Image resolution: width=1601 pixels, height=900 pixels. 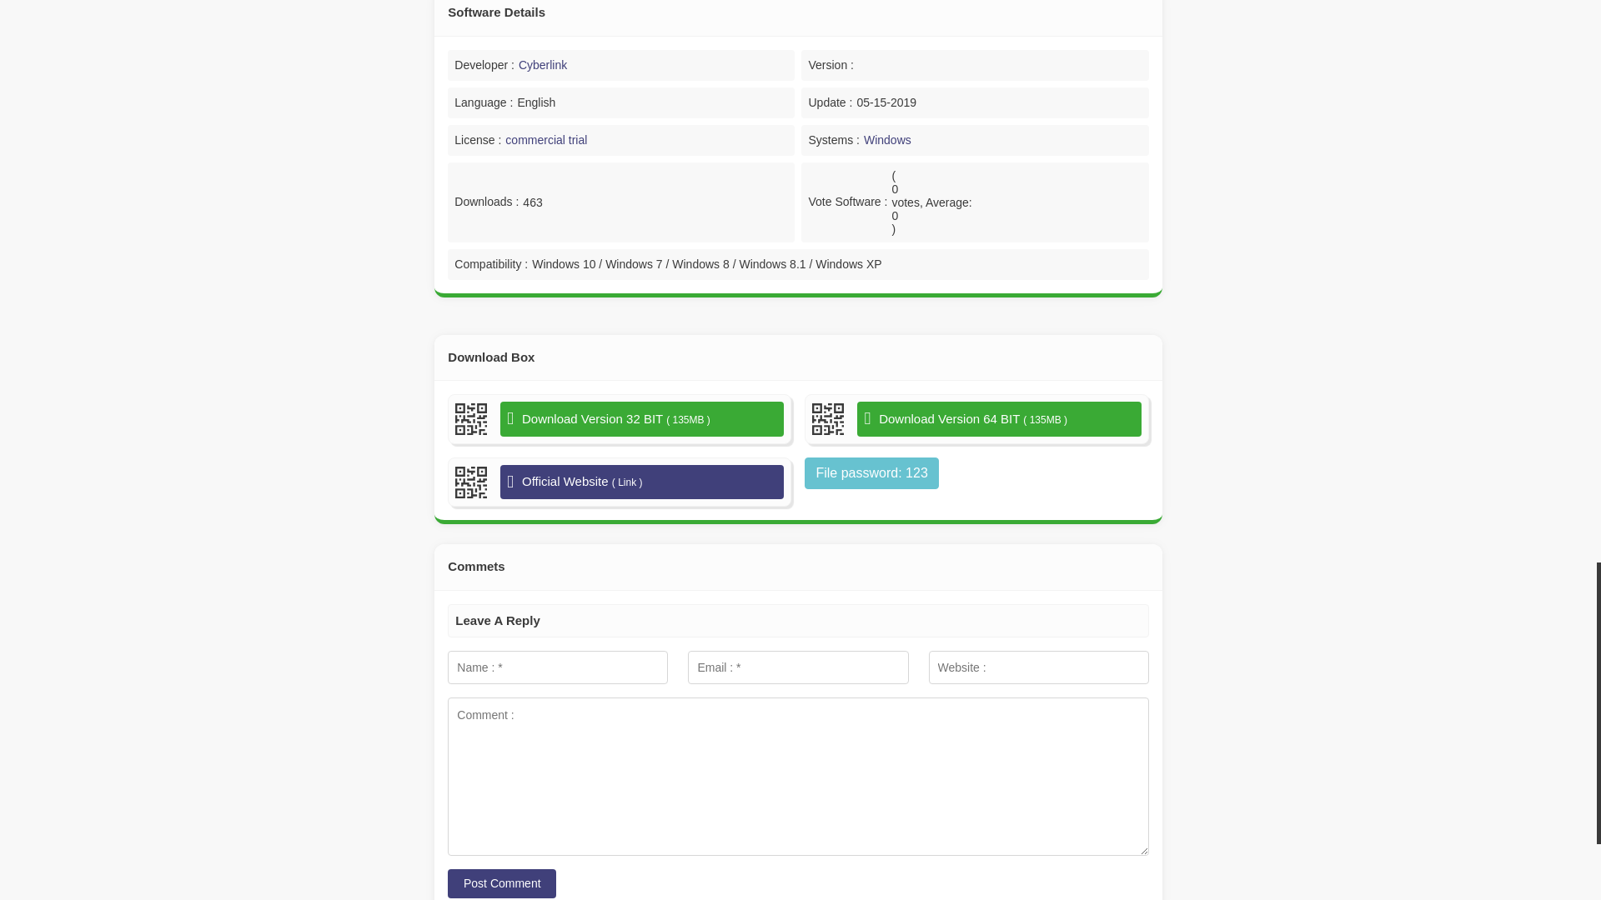 What do you see at coordinates (546, 140) in the screenshot?
I see `commercial trial` at bounding box center [546, 140].